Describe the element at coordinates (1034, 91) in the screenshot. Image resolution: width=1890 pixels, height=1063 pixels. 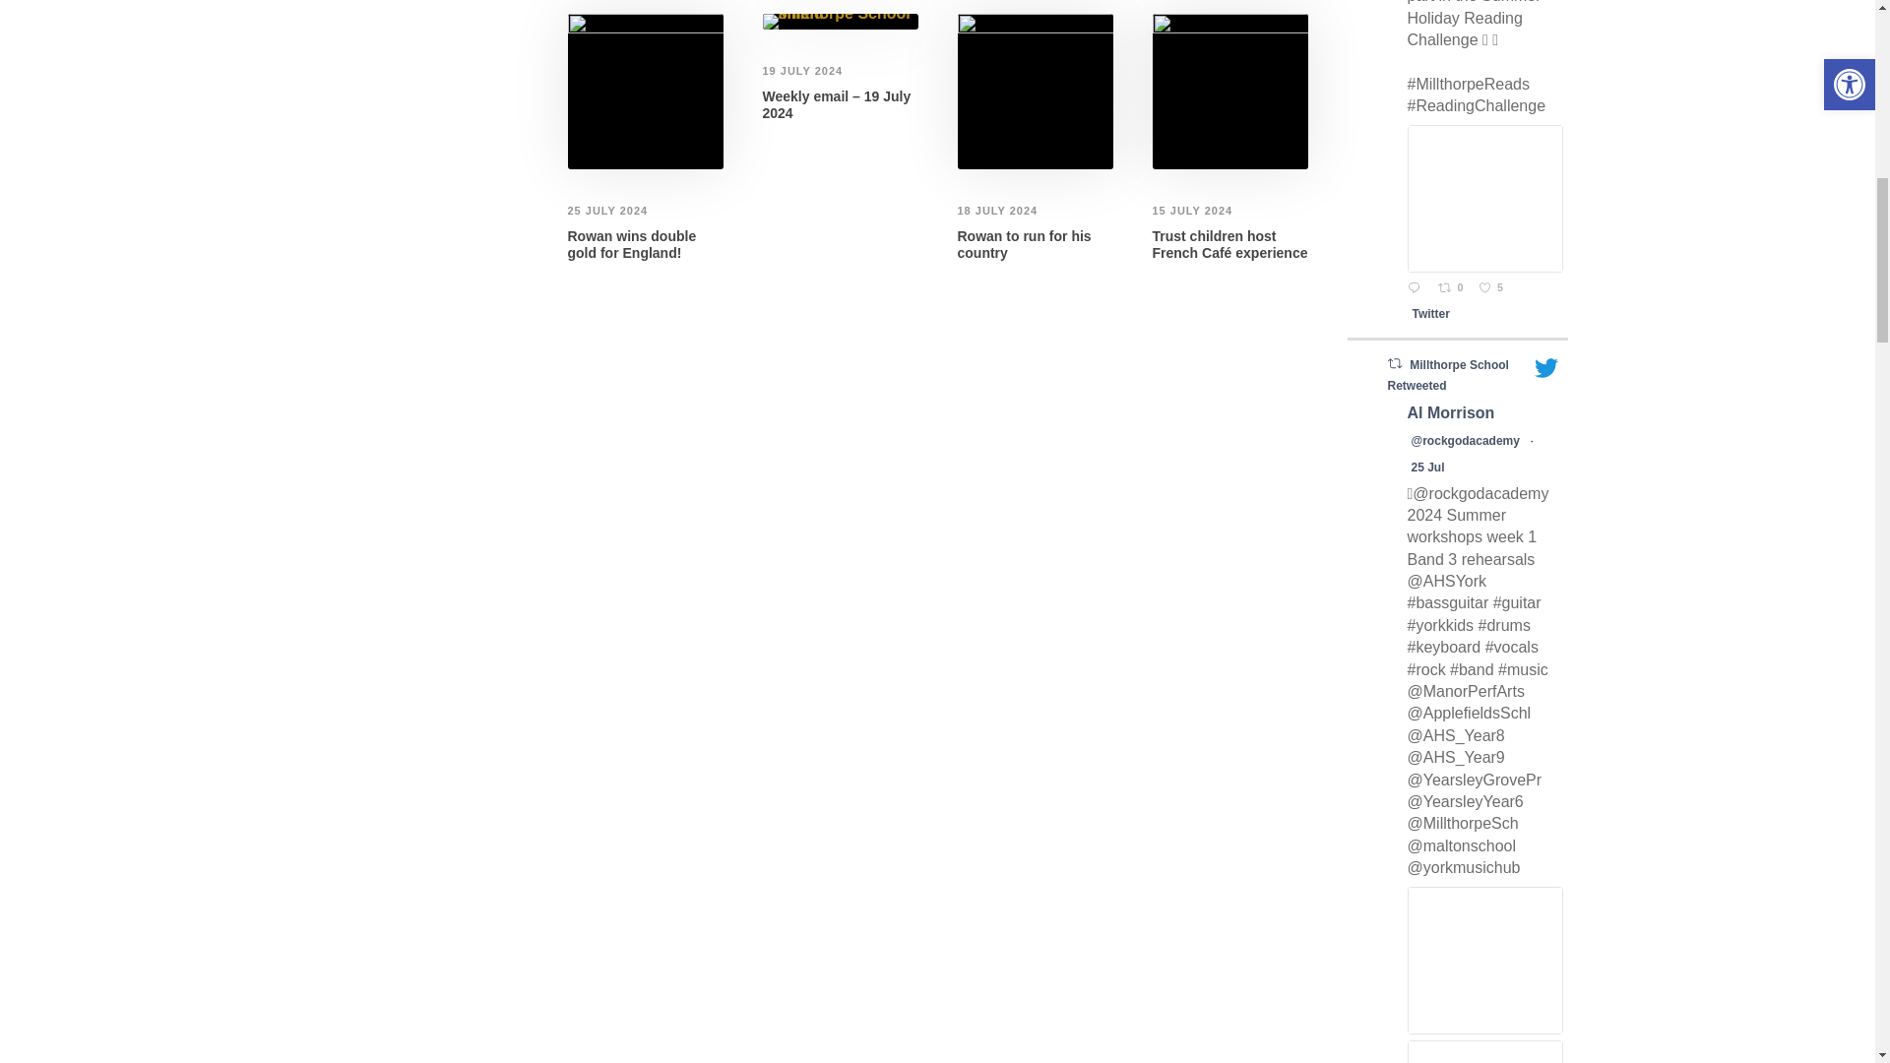
I see `Rowan in the England travelling kit` at that location.